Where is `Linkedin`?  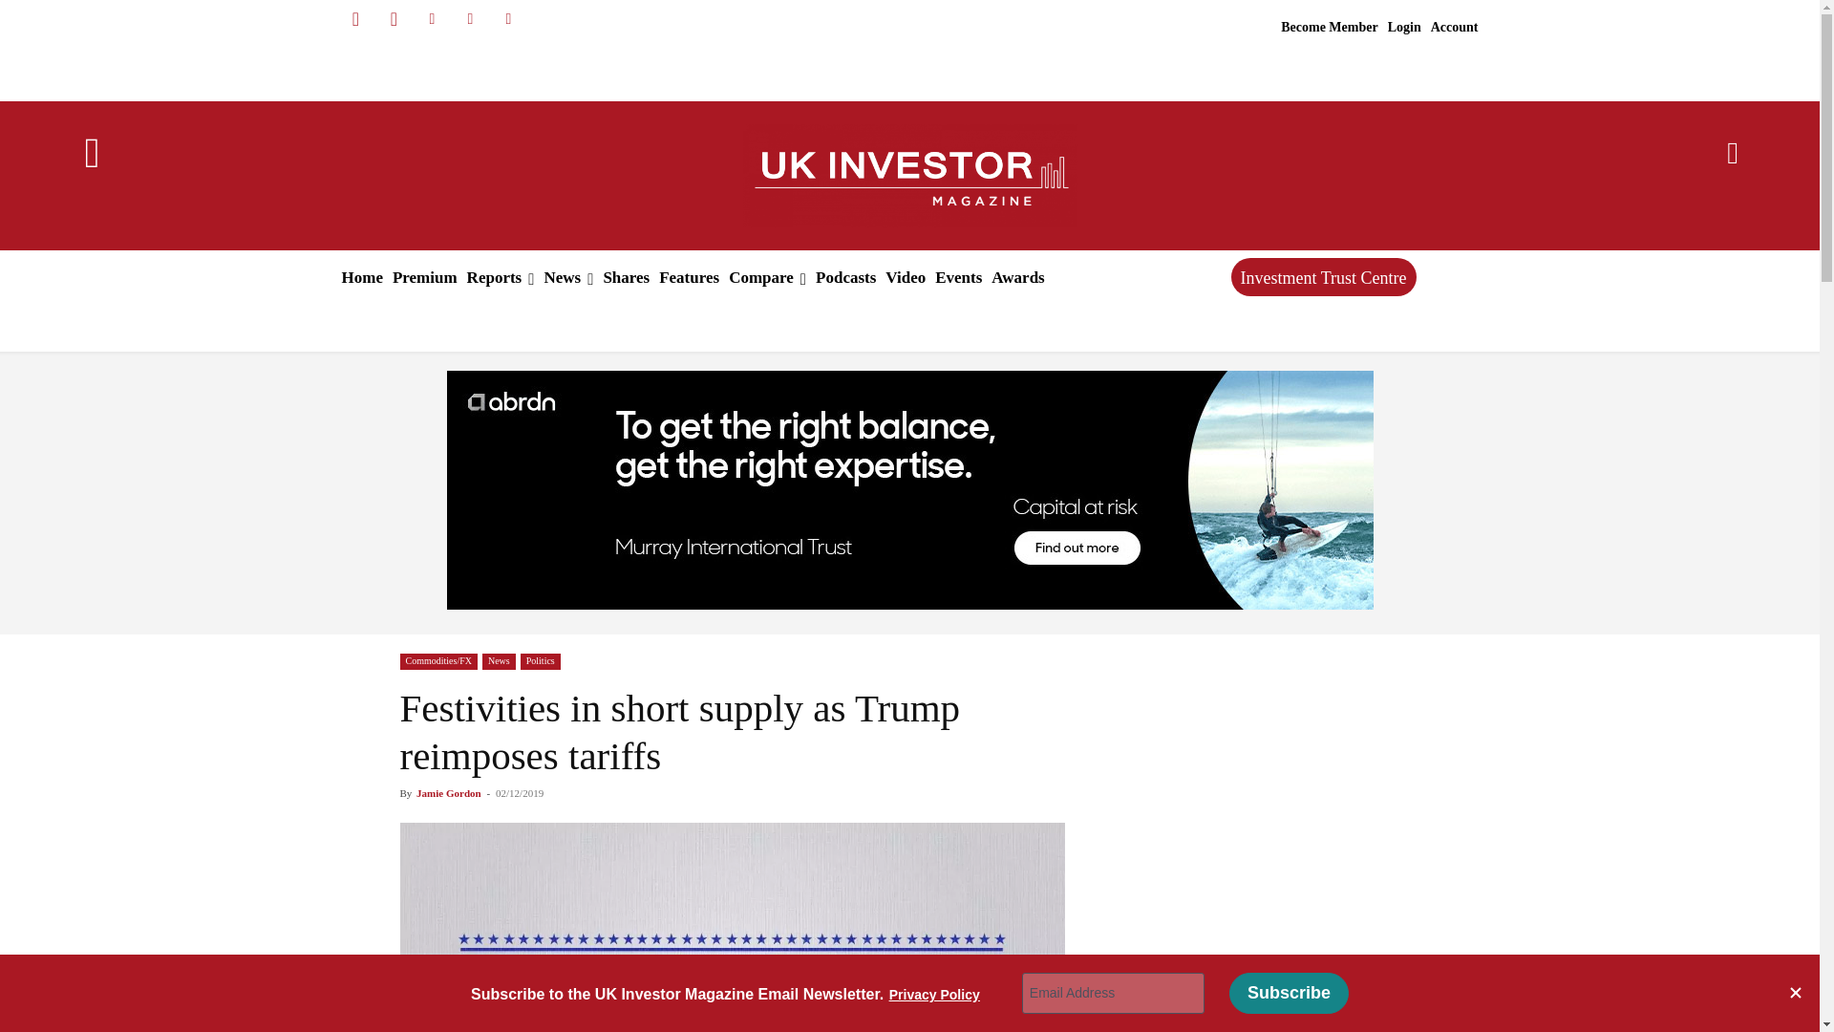 Linkedin is located at coordinates (432, 19).